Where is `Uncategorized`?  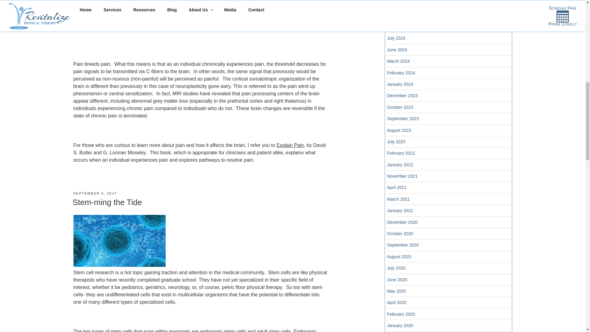
Uncategorized is located at coordinates (401, 1).